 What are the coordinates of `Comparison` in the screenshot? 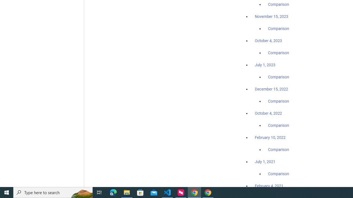 It's located at (279, 174).